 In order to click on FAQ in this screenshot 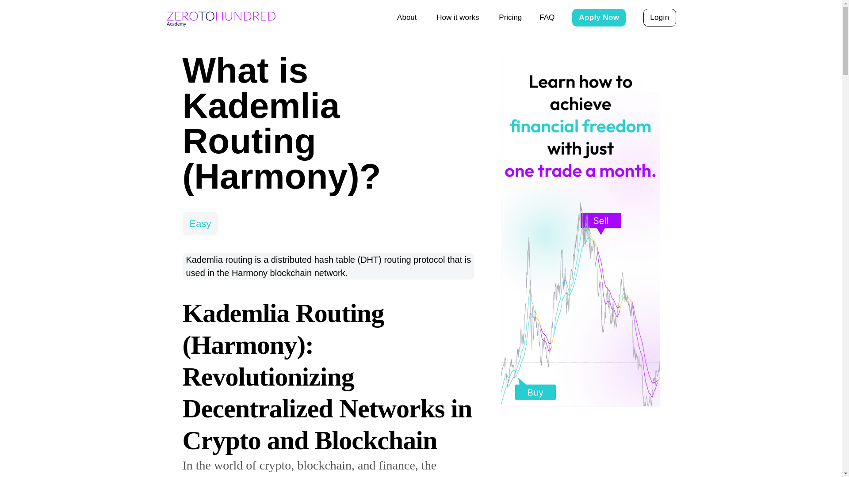, I will do `click(547, 17)`.